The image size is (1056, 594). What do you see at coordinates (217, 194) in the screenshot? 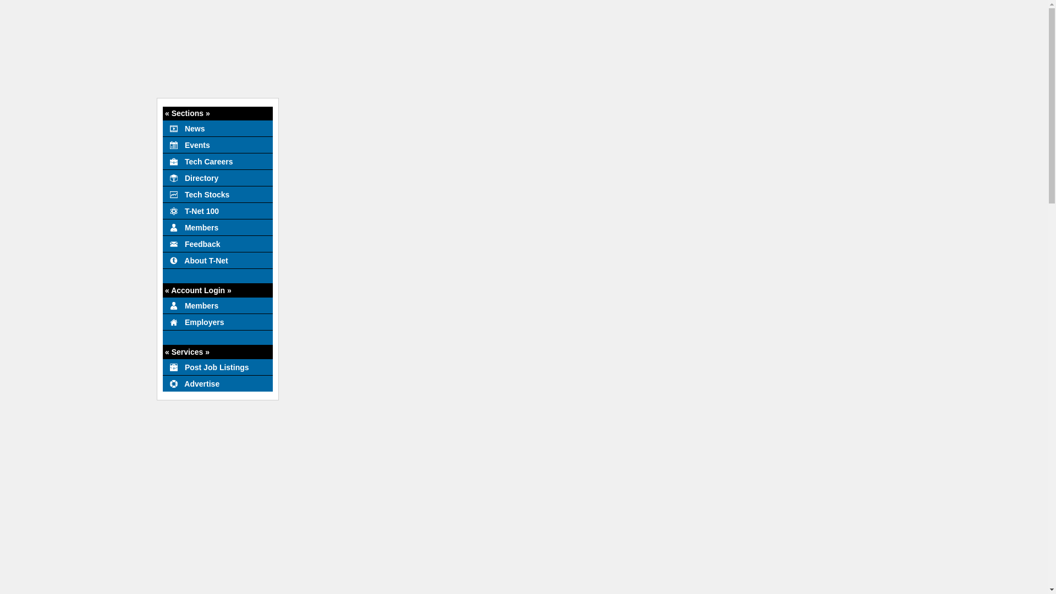
I see `Tech Stocks` at bounding box center [217, 194].